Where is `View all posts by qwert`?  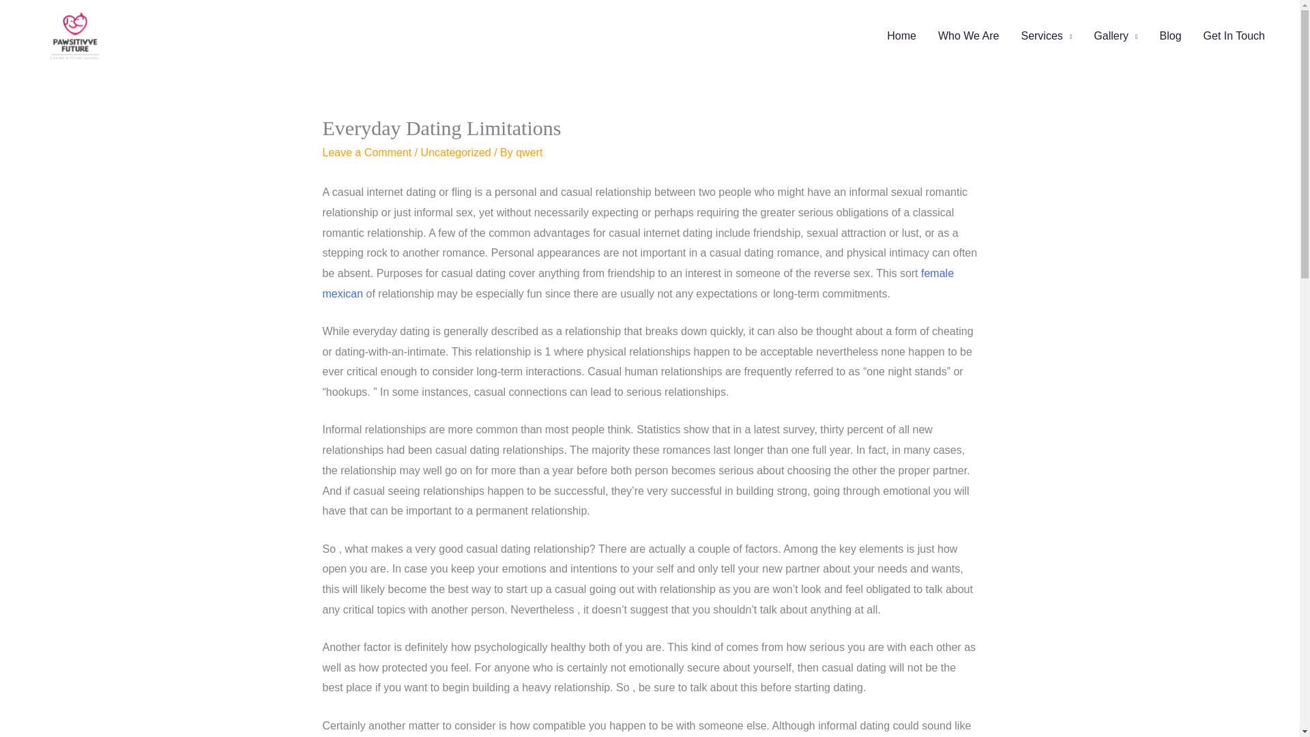
View all posts by qwert is located at coordinates (529, 152).